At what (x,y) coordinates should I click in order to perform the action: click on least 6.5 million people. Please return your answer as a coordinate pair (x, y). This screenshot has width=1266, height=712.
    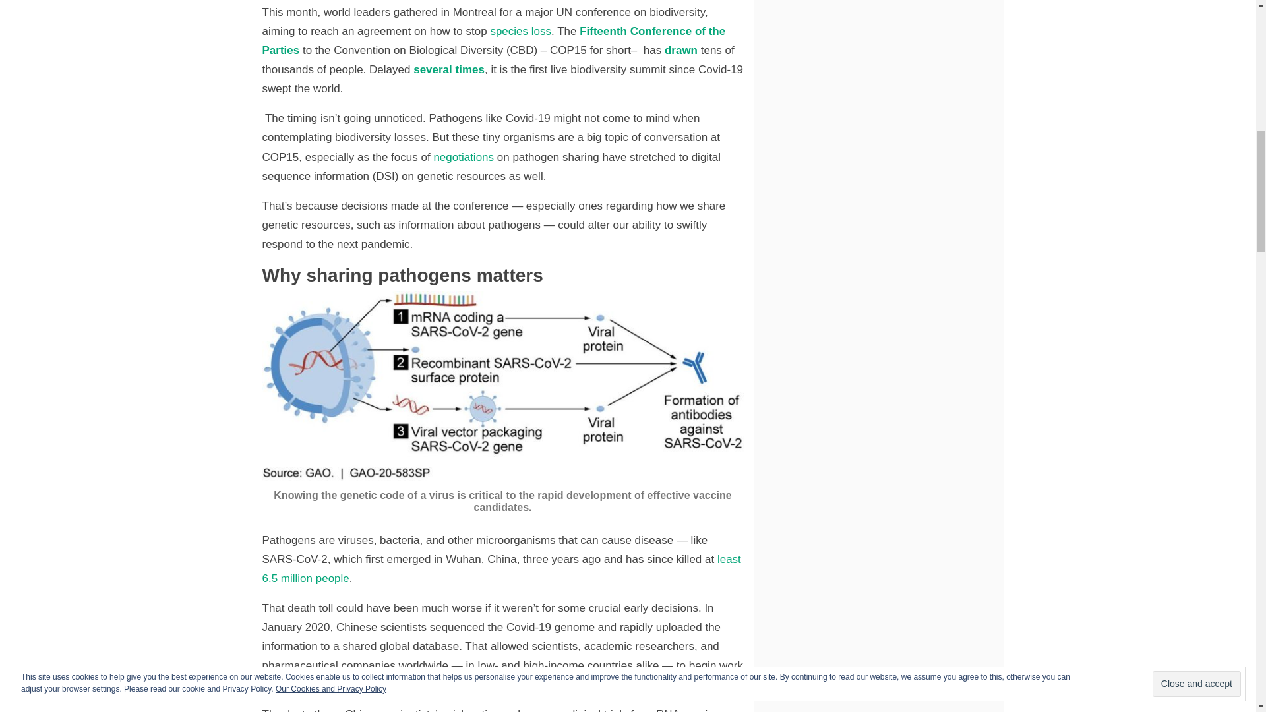
    Looking at the image, I should click on (501, 568).